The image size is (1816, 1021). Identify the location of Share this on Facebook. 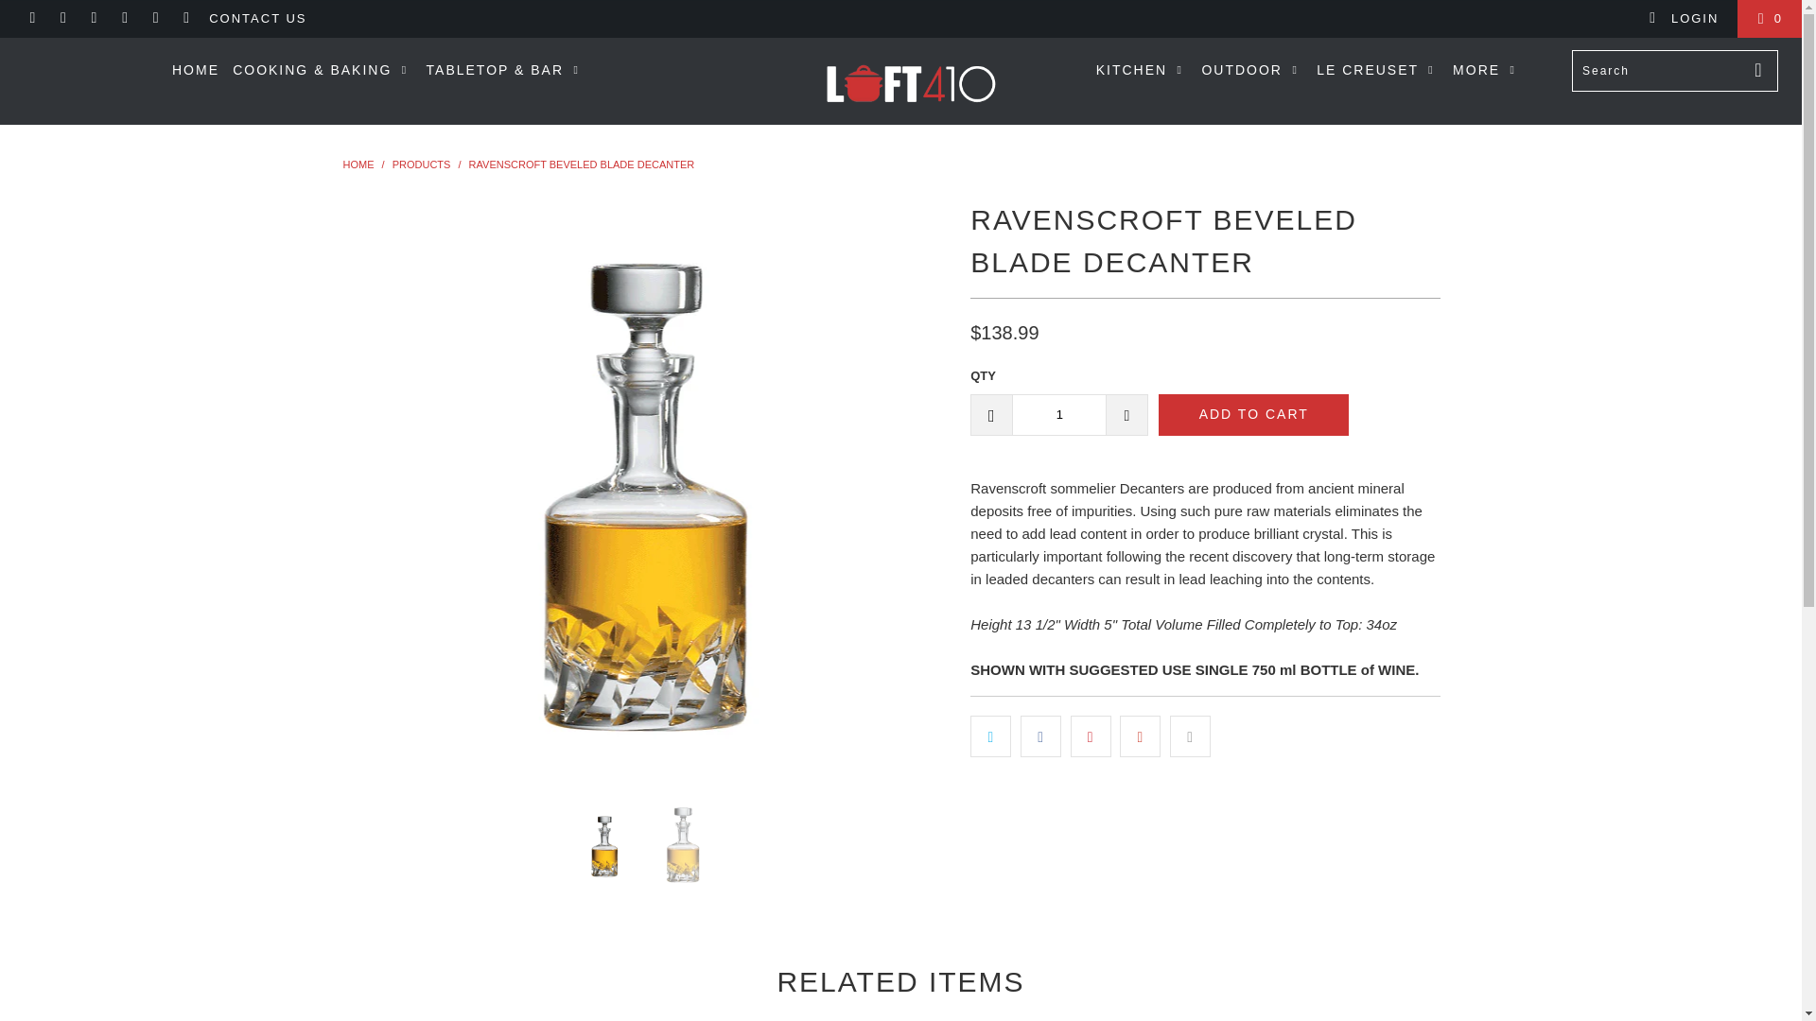
(1040, 736).